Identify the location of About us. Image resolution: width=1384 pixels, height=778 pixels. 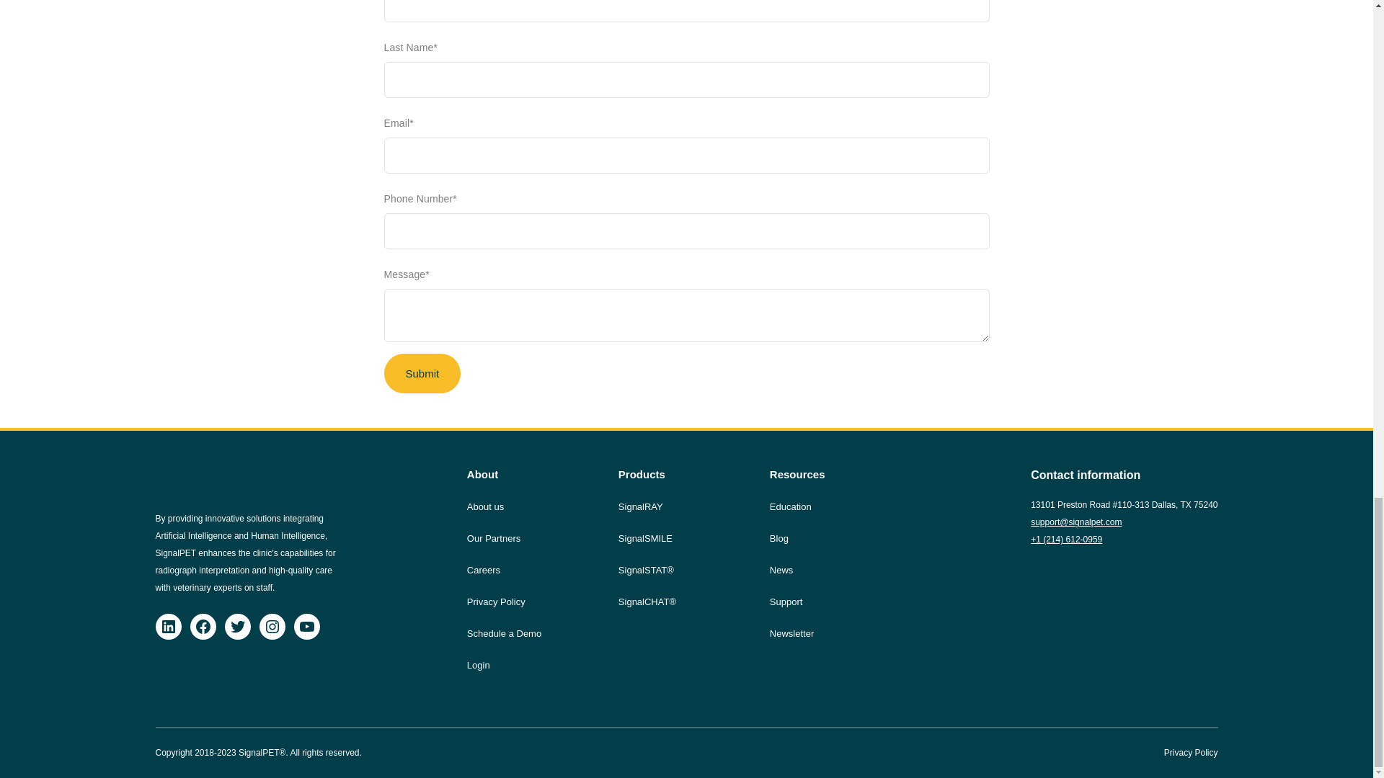
(485, 507).